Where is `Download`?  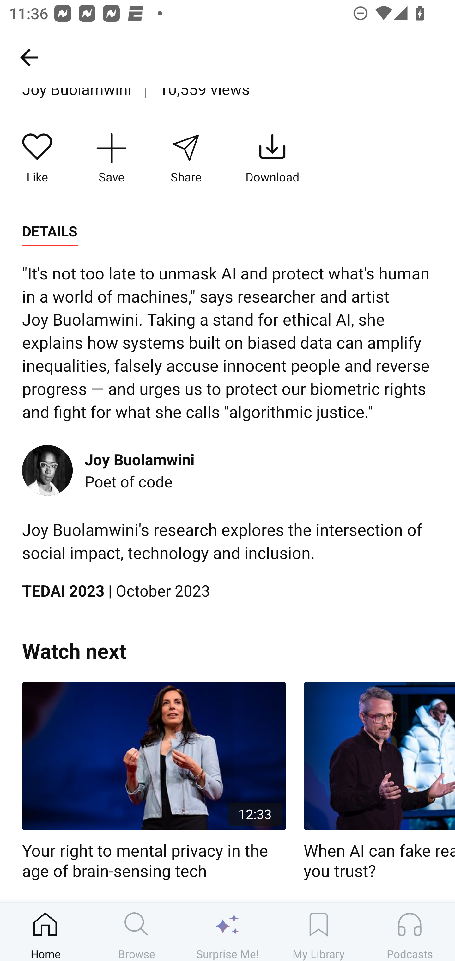
Download is located at coordinates (272, 158).